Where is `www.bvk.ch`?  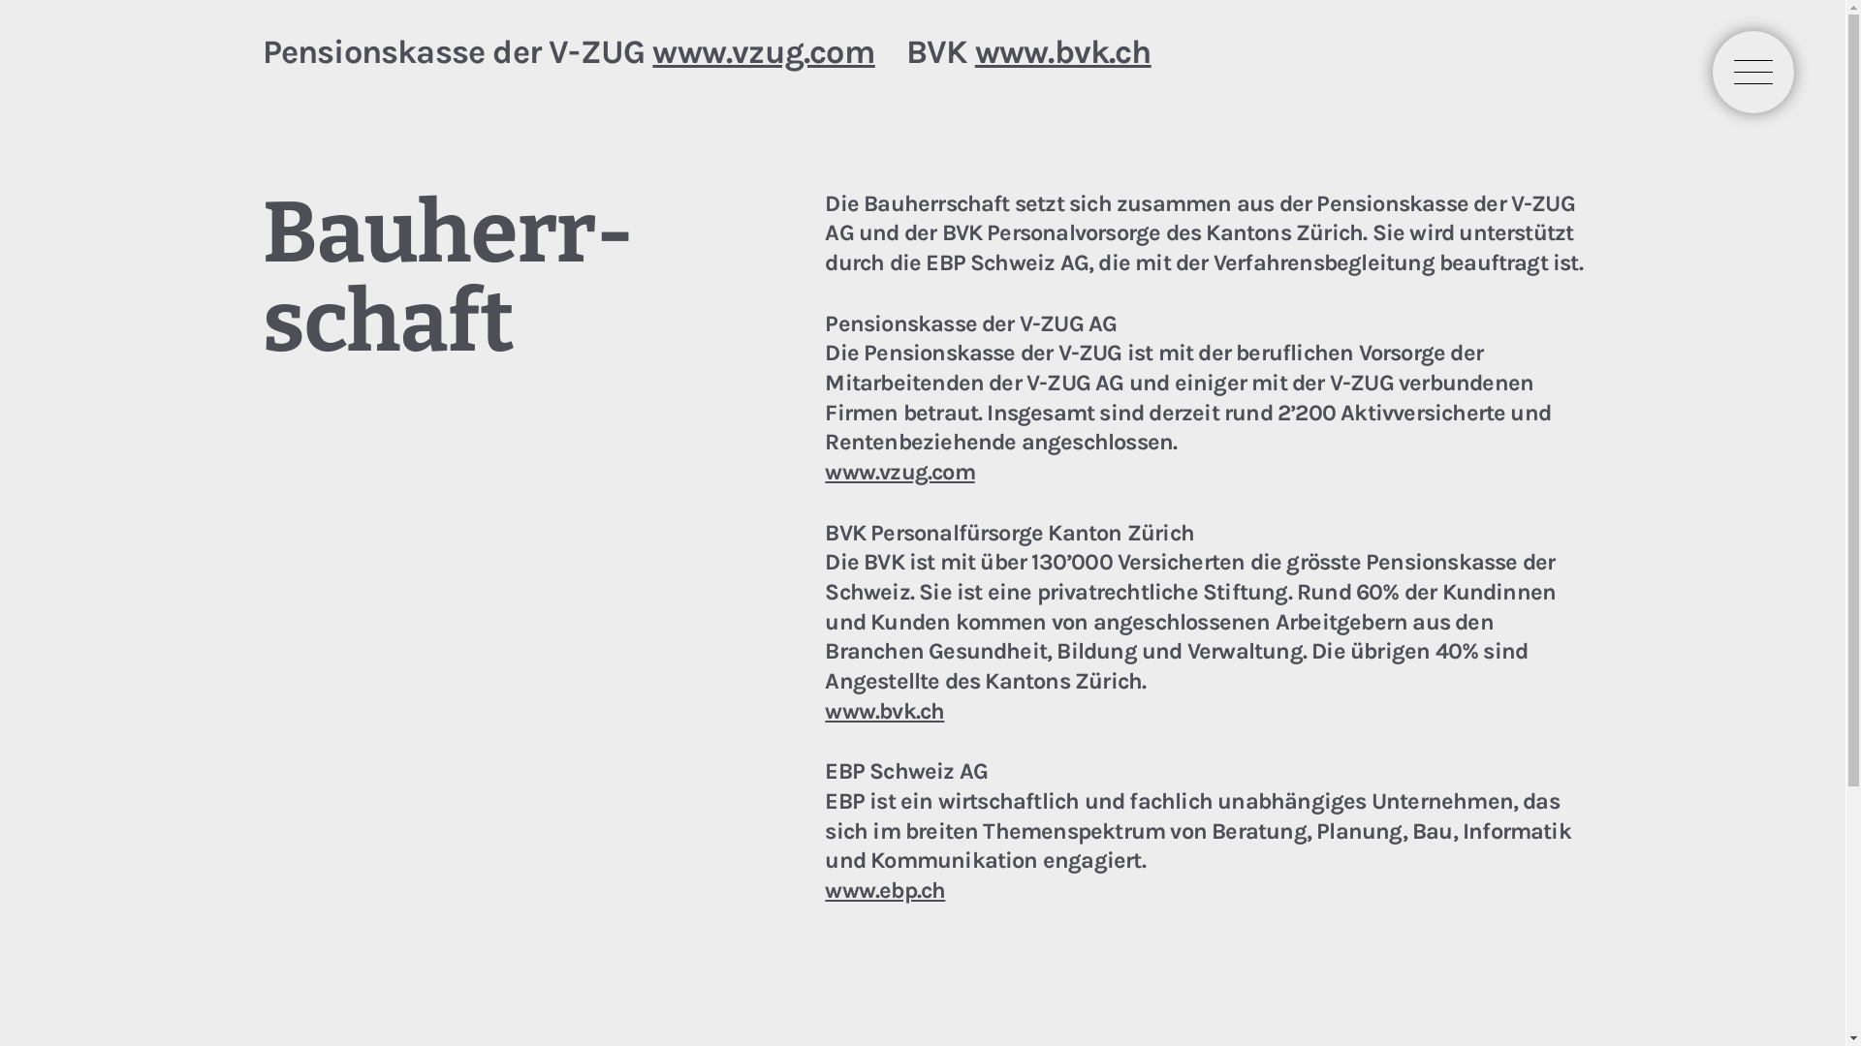 www.bvk.ch is located at coordinates (884, 711).